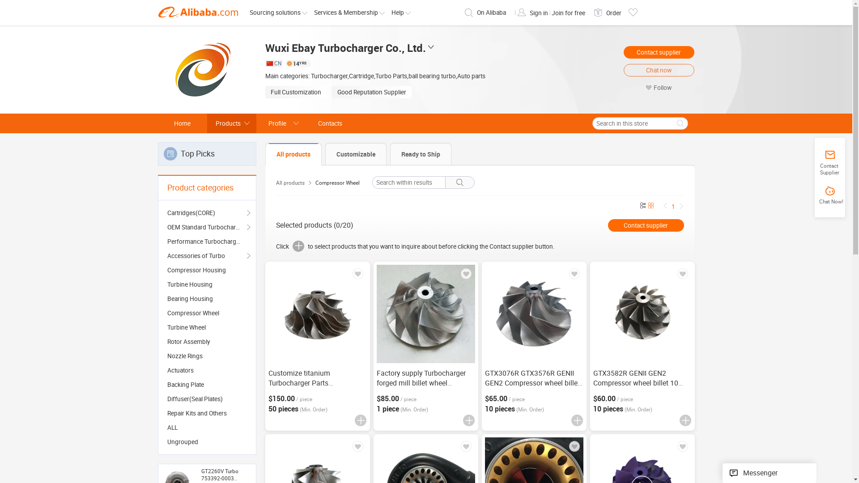 The height and width of the screenshot is (483, 859). What do you see at coordinates (540, 13) in the screenshot?
I see `Sign in` at bounding box center [540, 13].